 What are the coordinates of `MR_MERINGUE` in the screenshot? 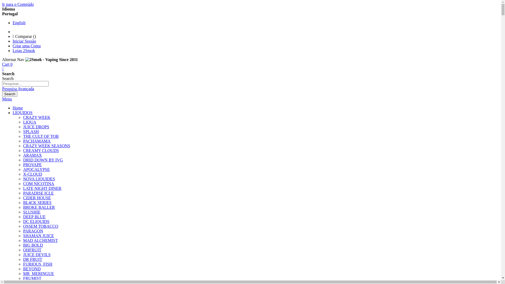 It's located at (38, 273).